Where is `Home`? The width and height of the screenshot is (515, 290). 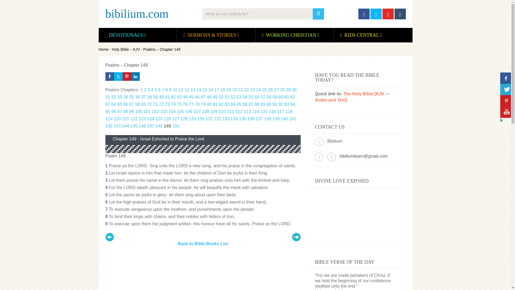
Home is located at coordinates (104, 49).